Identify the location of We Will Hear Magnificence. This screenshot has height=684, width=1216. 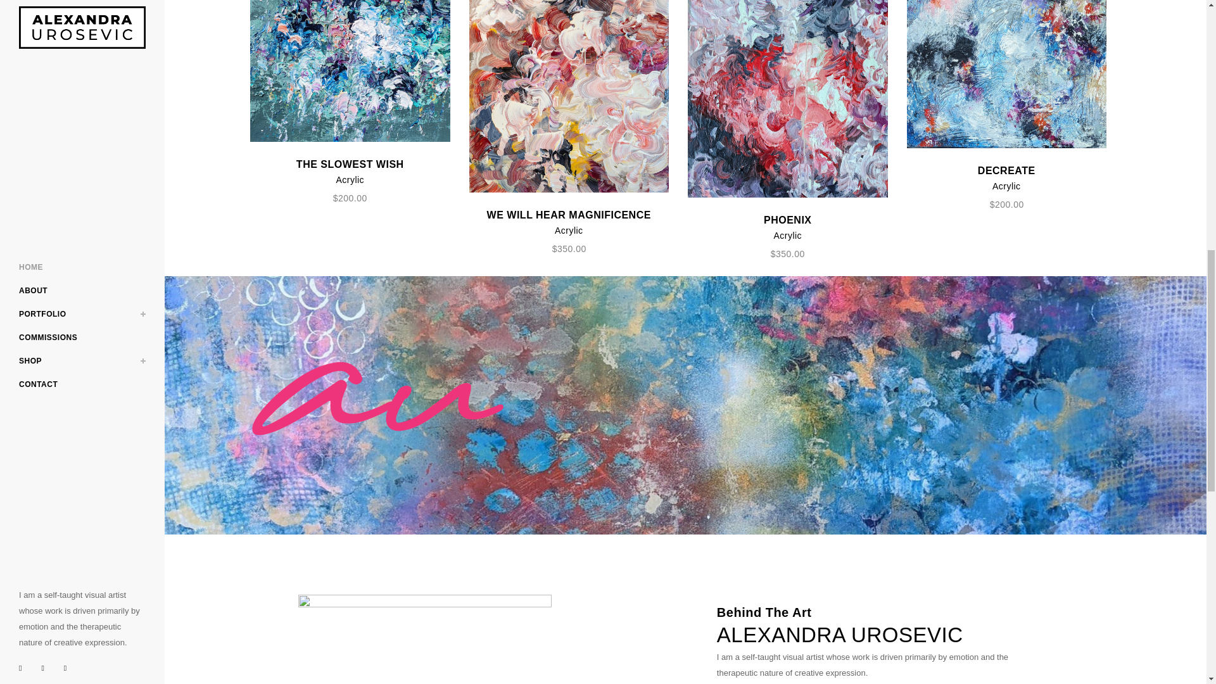
(569, 96).